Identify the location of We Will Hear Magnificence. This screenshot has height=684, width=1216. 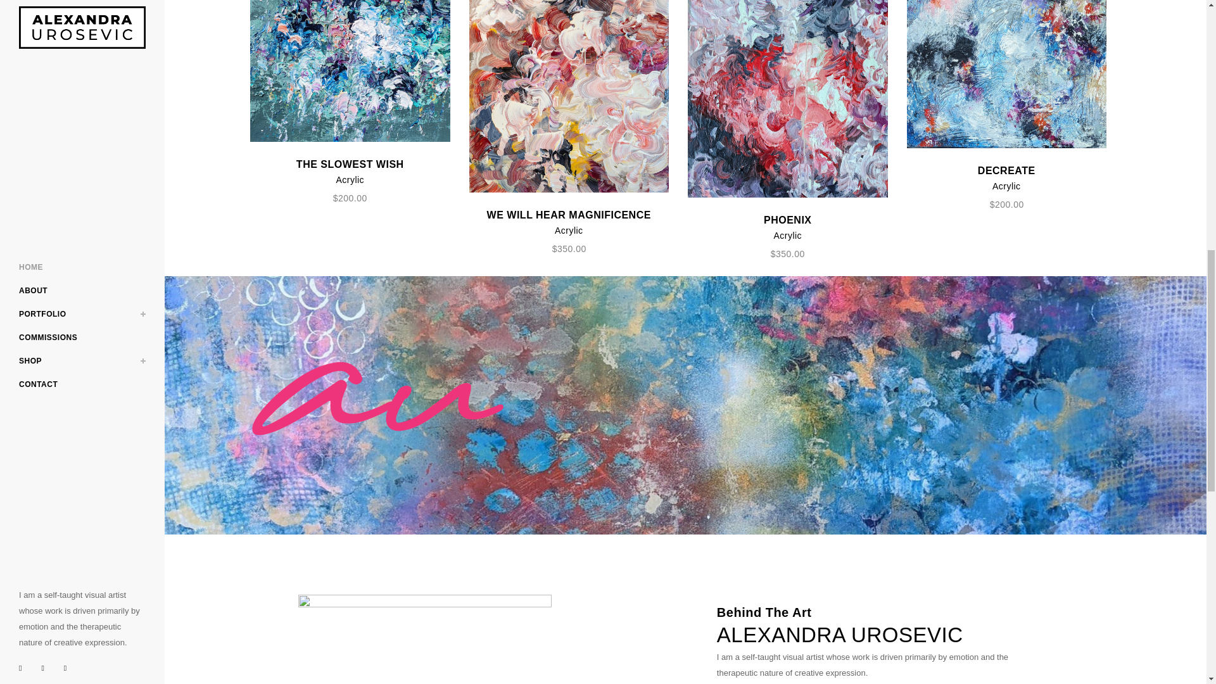
(569, 96).